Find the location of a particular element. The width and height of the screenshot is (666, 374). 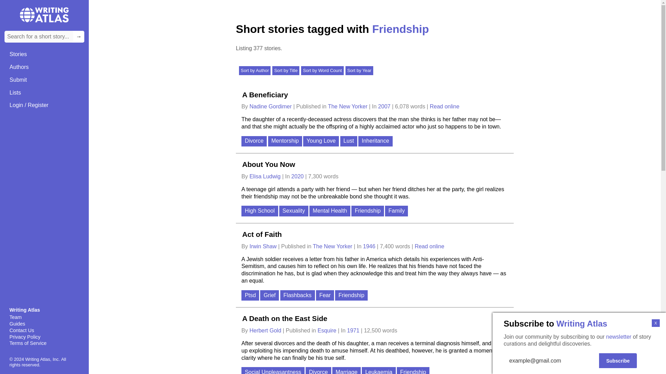

2007 is located at coordinates (385, 107).